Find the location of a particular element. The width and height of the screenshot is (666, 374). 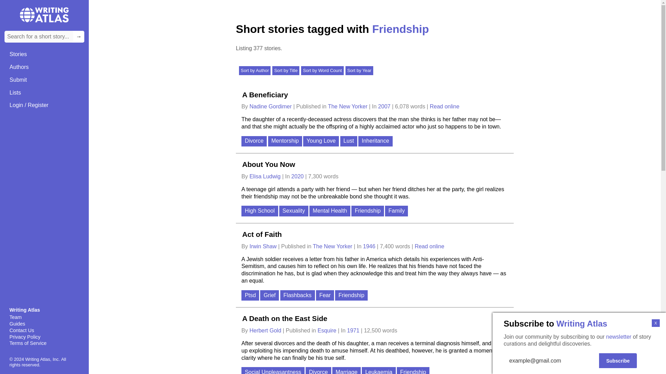

2007 is located at coordinates (385, 107).